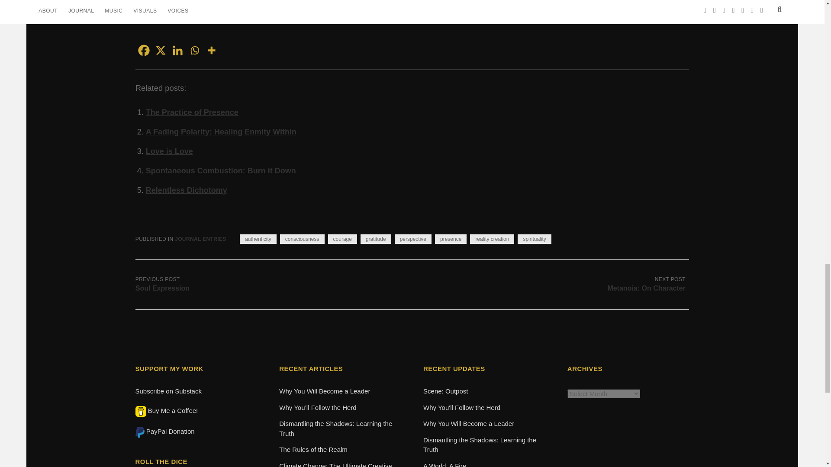  I want to click on perspective, so click(413, 239).